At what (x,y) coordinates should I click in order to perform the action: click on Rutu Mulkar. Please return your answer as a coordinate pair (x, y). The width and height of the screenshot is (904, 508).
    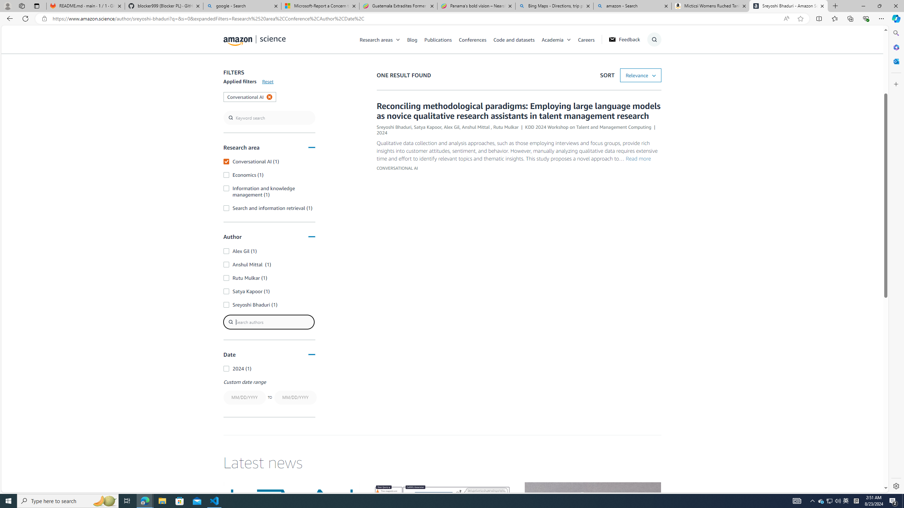
    Looking at the image, I should click on (506, 127).